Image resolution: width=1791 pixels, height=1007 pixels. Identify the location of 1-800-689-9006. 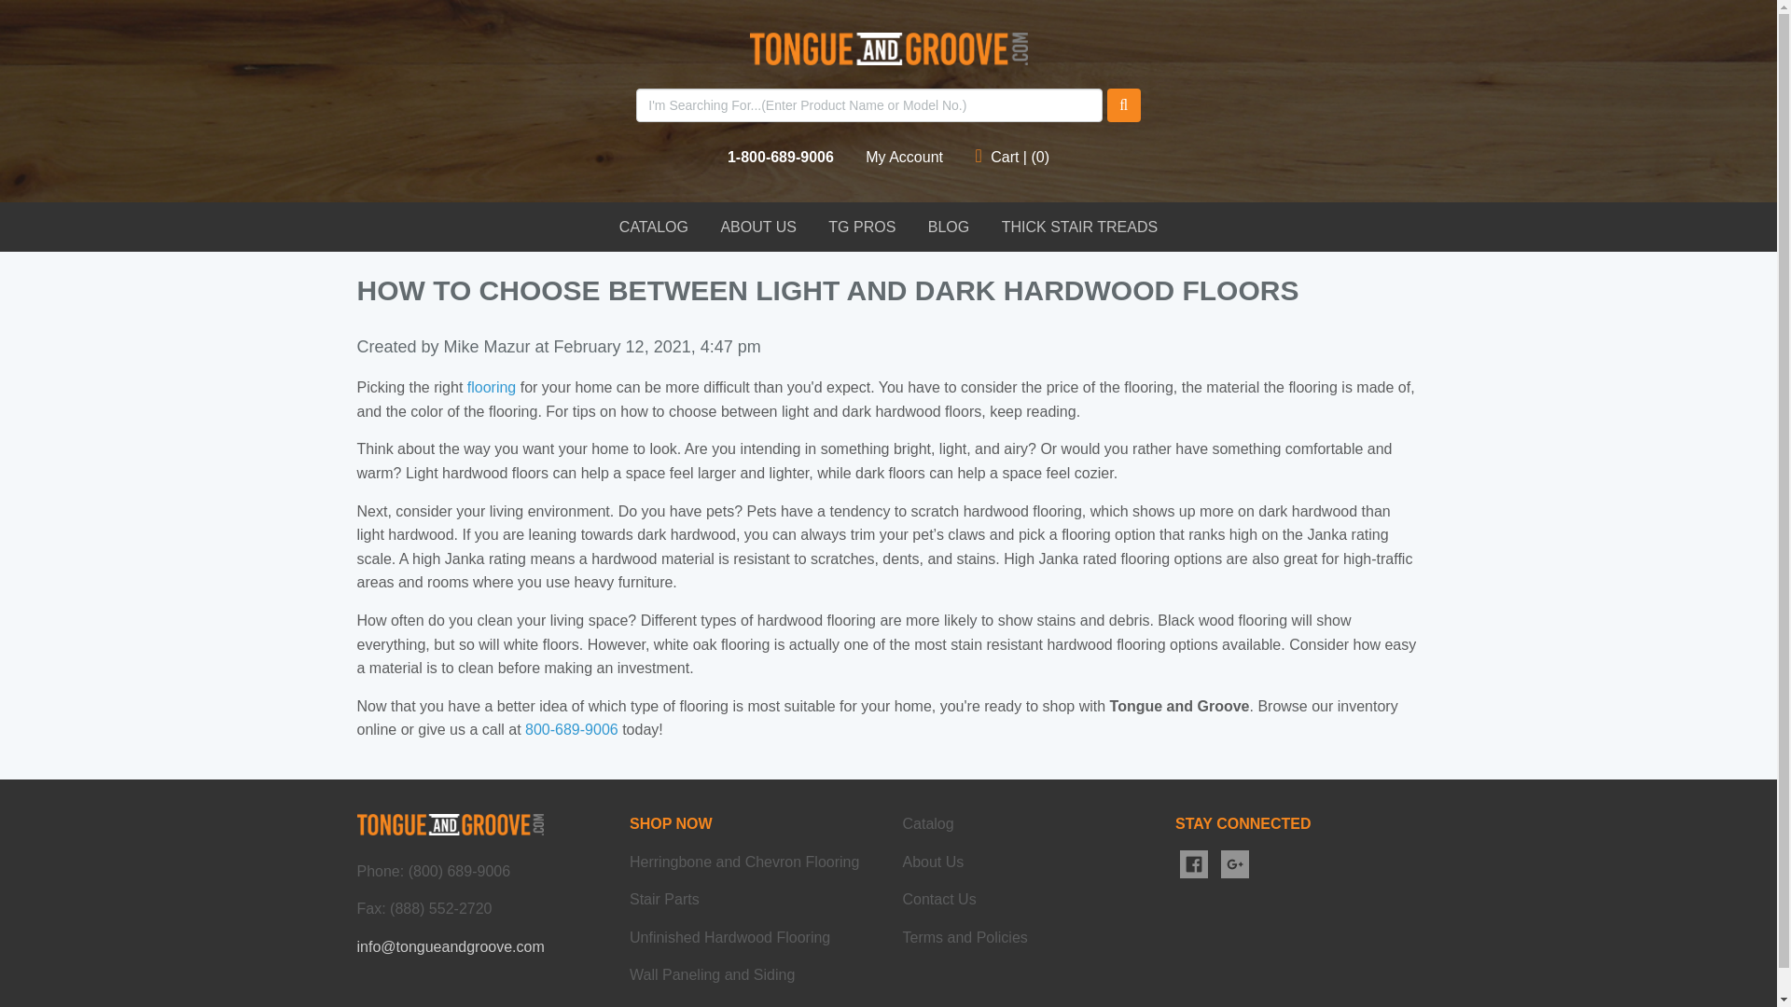
(780, 157).